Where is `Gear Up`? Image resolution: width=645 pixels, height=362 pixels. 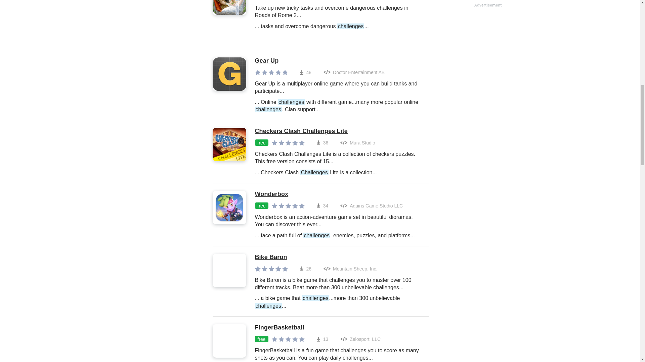 Gear Up is located at coordinates (338, 61).